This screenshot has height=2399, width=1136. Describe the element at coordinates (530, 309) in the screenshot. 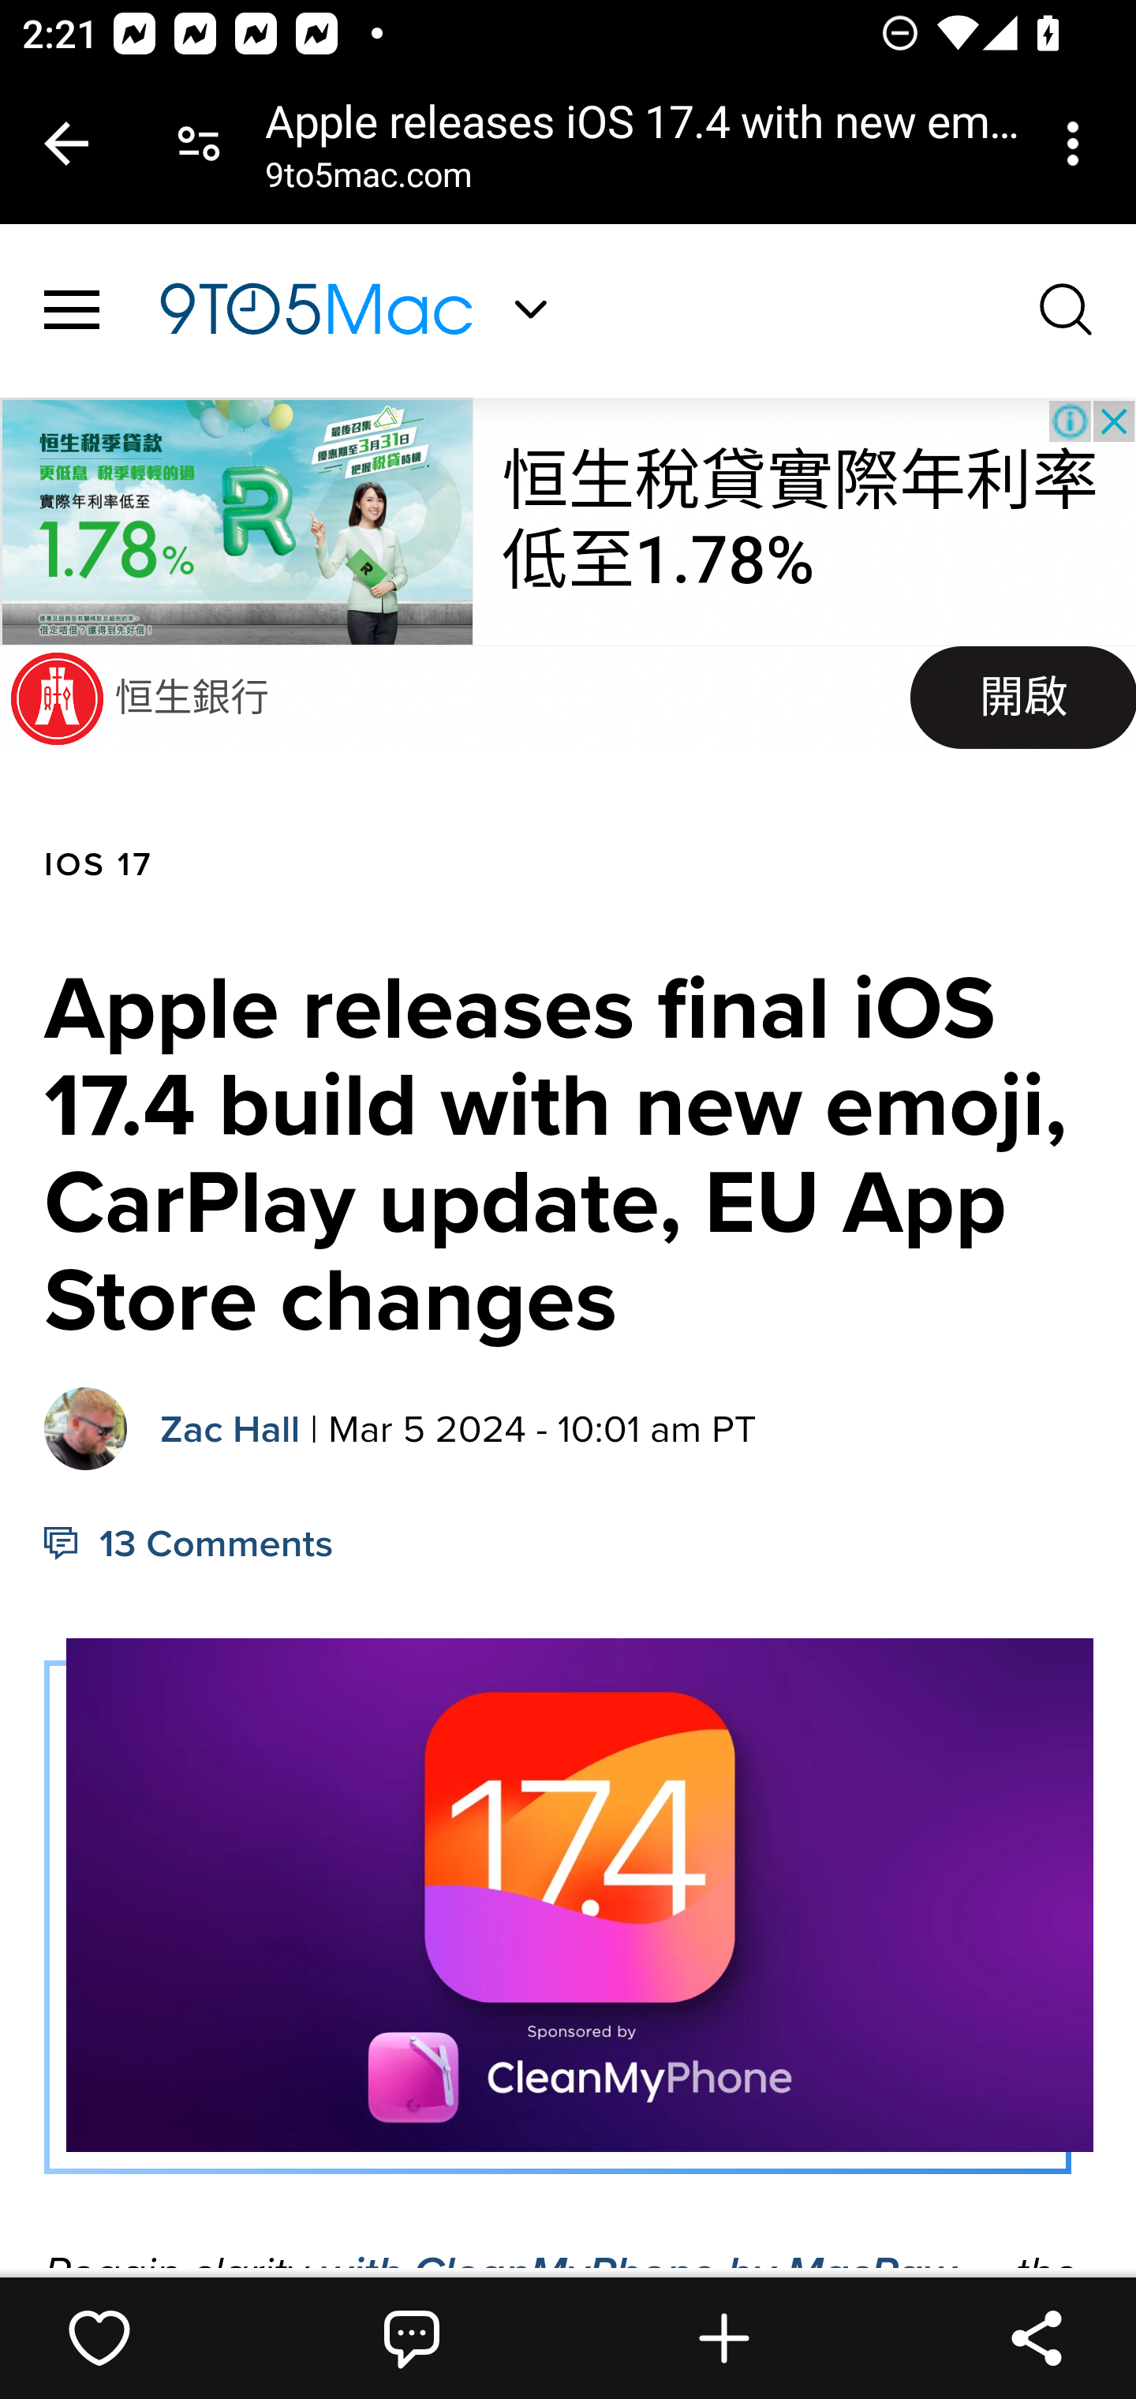

I see `Switch site` at that location.